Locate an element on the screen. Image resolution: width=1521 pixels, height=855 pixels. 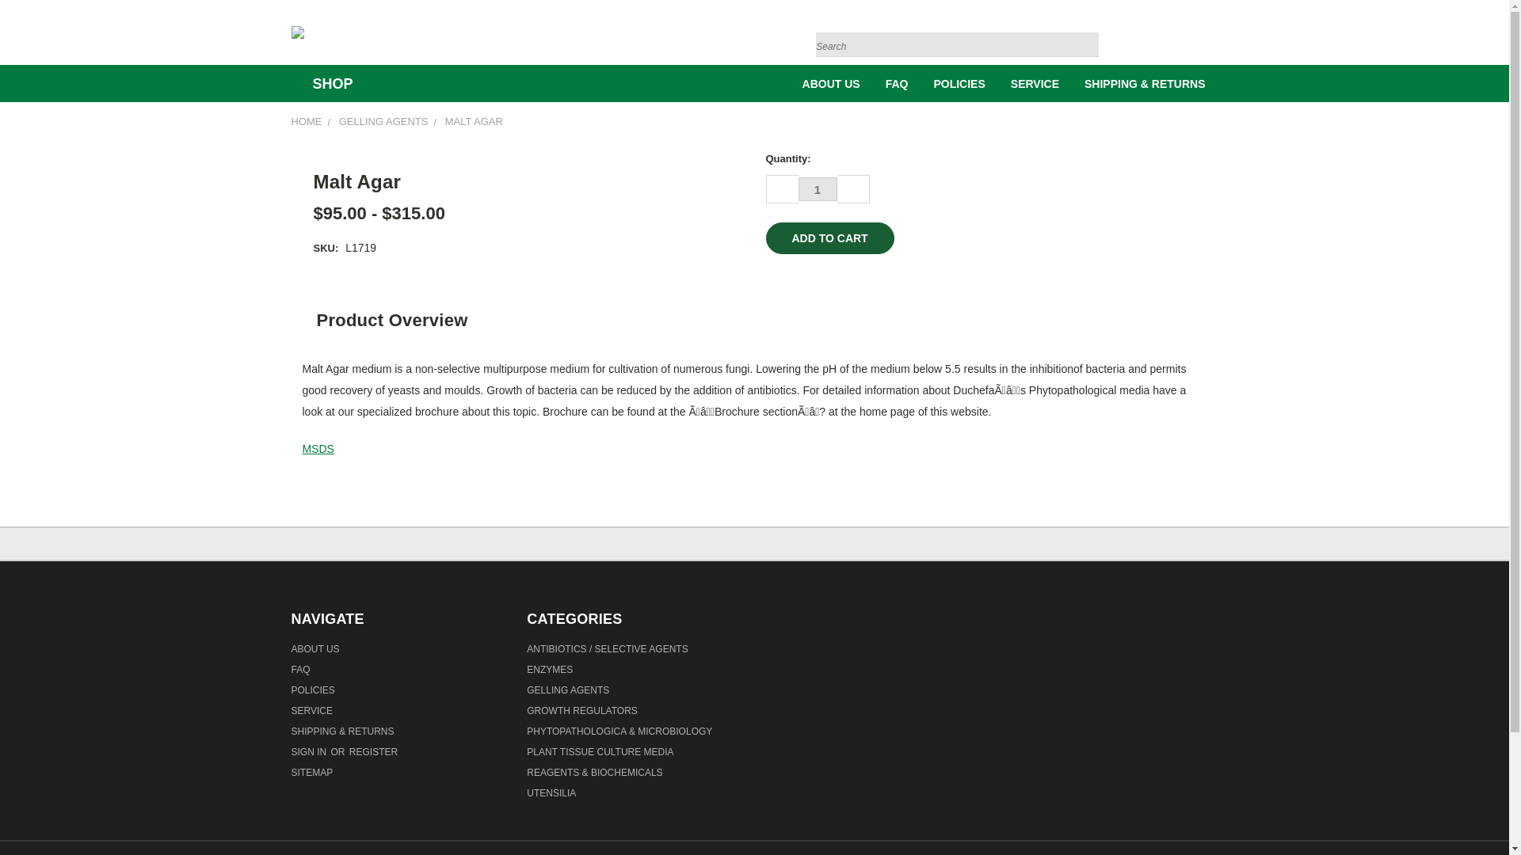
Add to Cart is located at coordinates (829, 237).